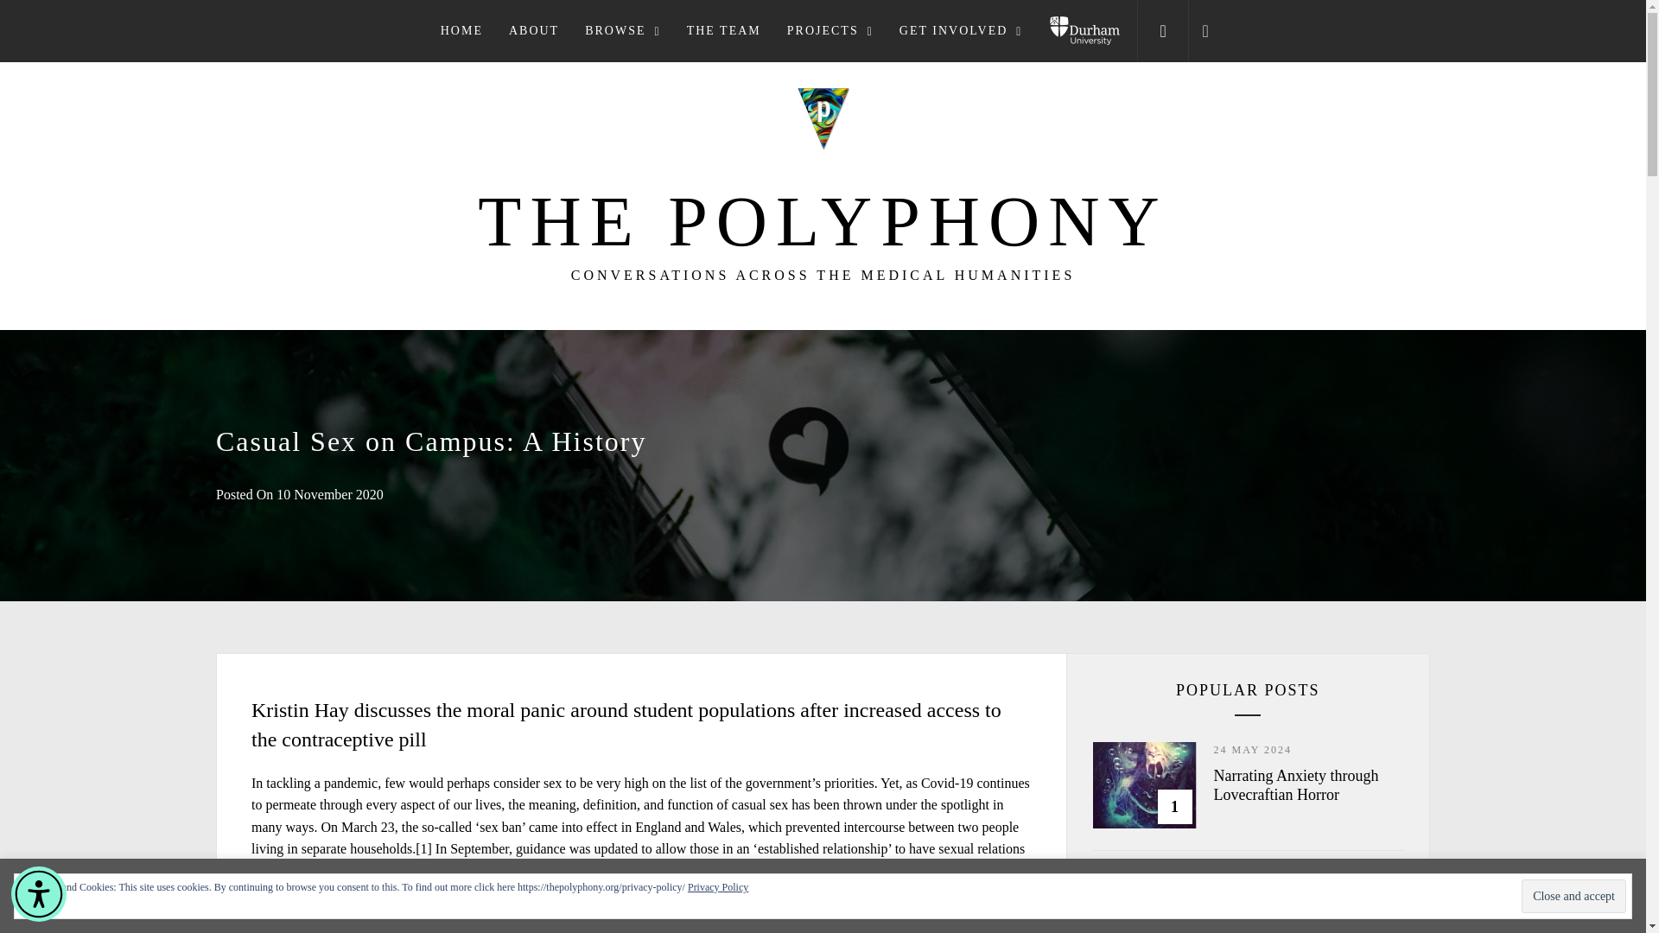  I want to click on BROWSE, so click(622, 31).